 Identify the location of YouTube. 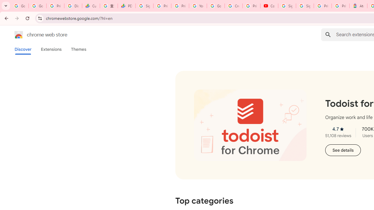
(198, 6).